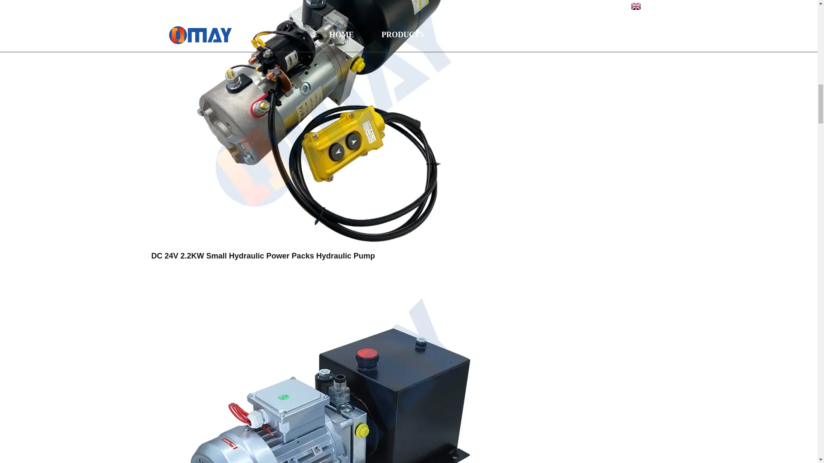 Image resolution: width=824 pixels, height=463 pixels. I want to click on DC 24V 2.2KW Small Hydraulic Power Packs Hydraulic Pump, so click(323, 76).